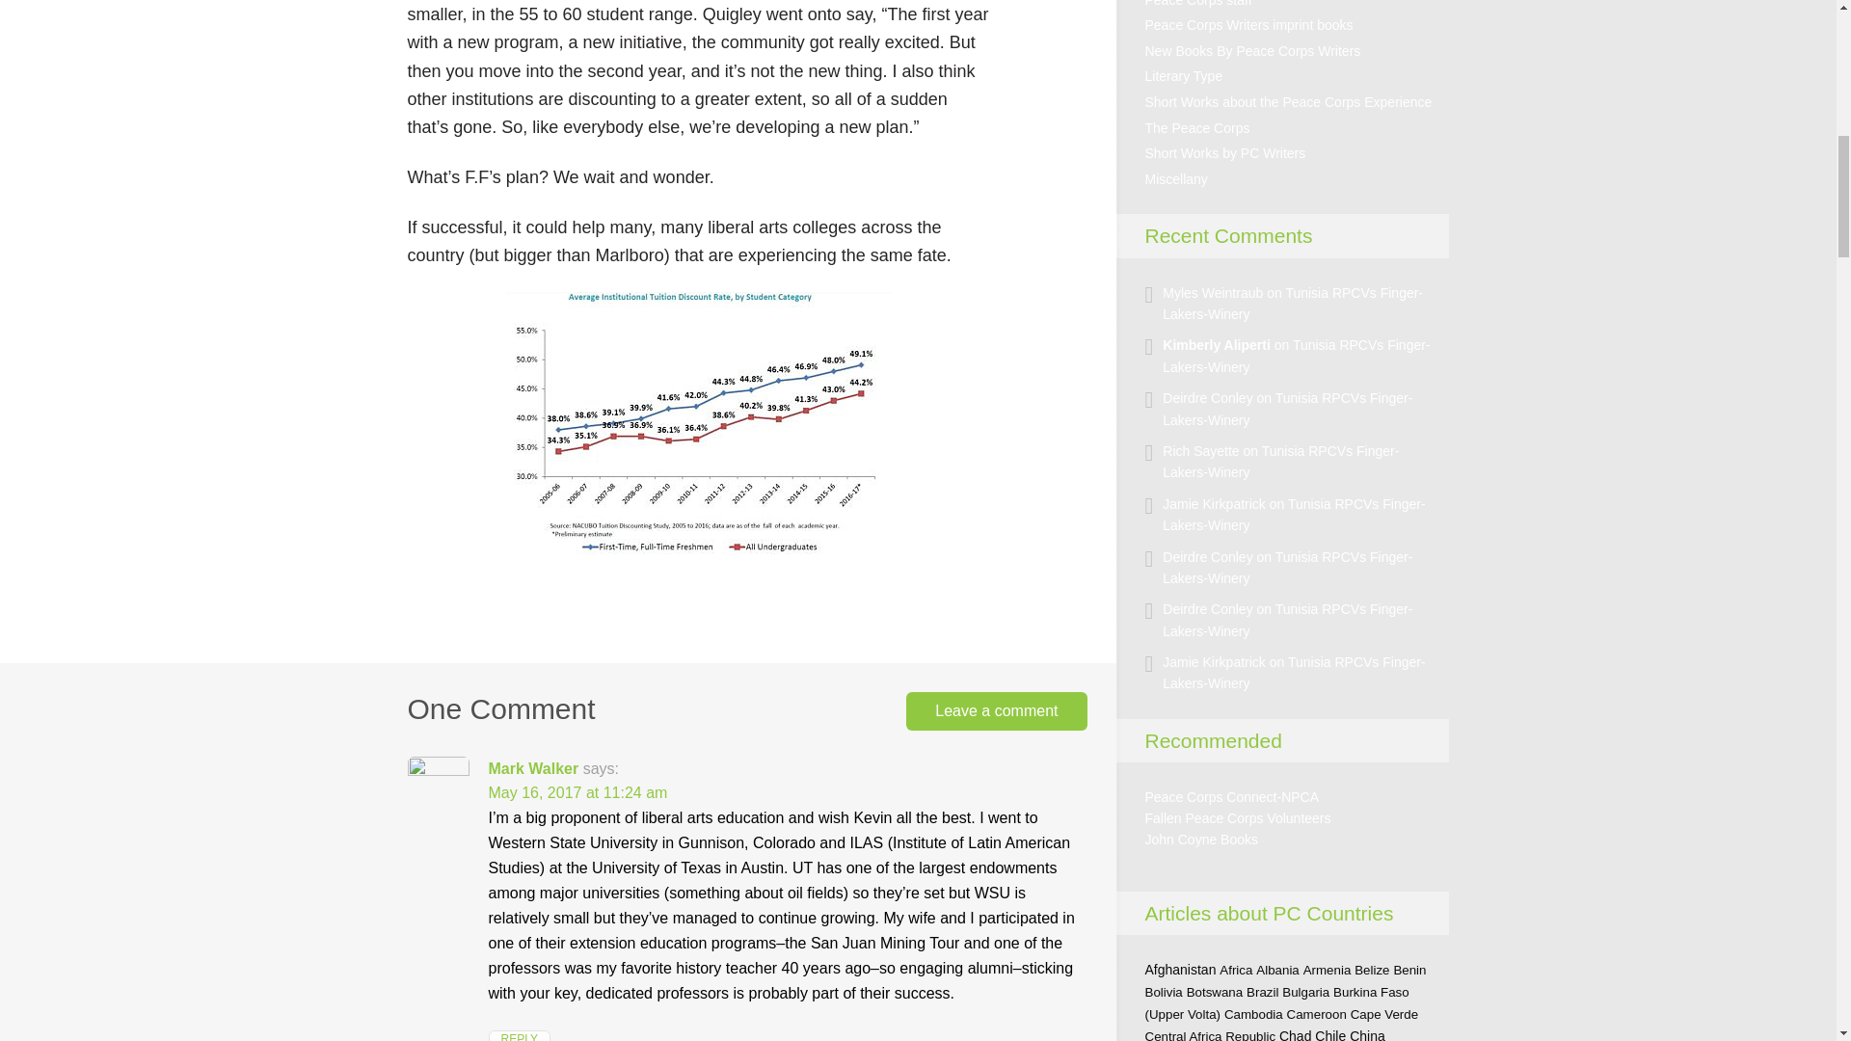  I want to click on 12 topics, so click(1164, 991).